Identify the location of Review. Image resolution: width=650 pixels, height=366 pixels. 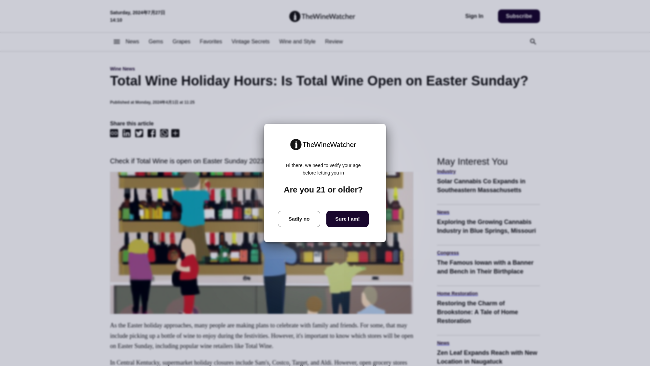
(334, 41).